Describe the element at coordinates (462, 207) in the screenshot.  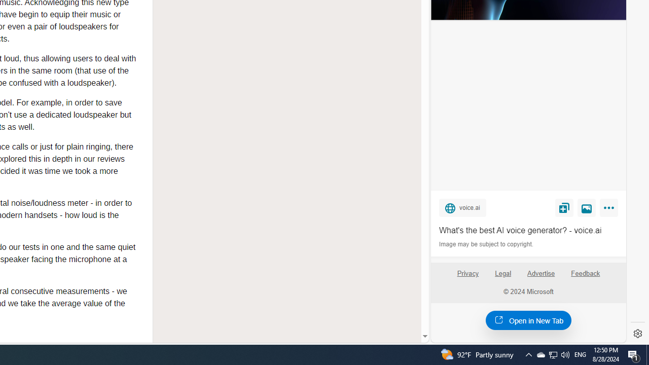
I see `voice.ai` at that location.